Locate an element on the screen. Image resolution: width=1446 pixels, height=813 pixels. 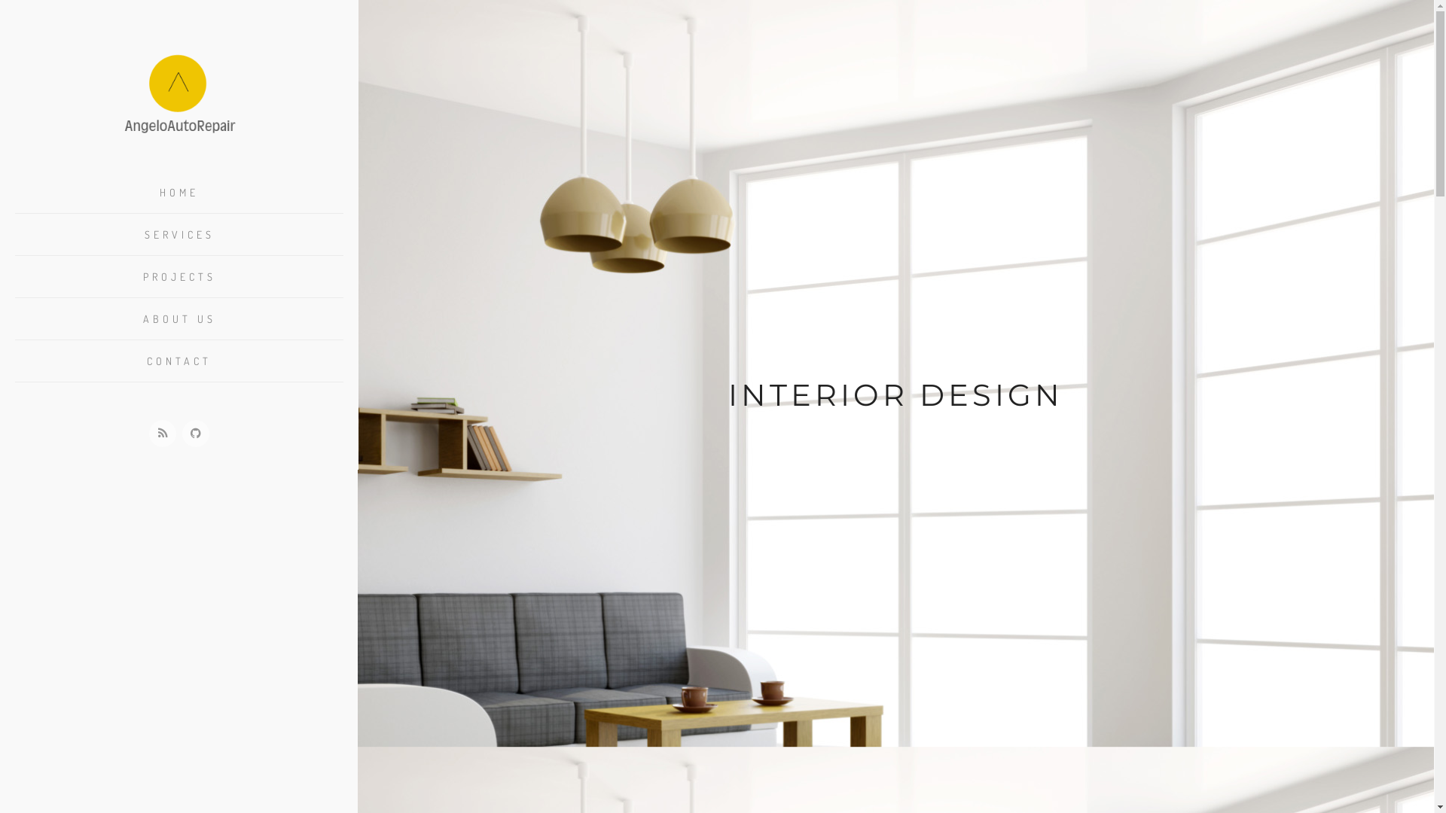
PROJECTS is located at coordinates (179, 276).